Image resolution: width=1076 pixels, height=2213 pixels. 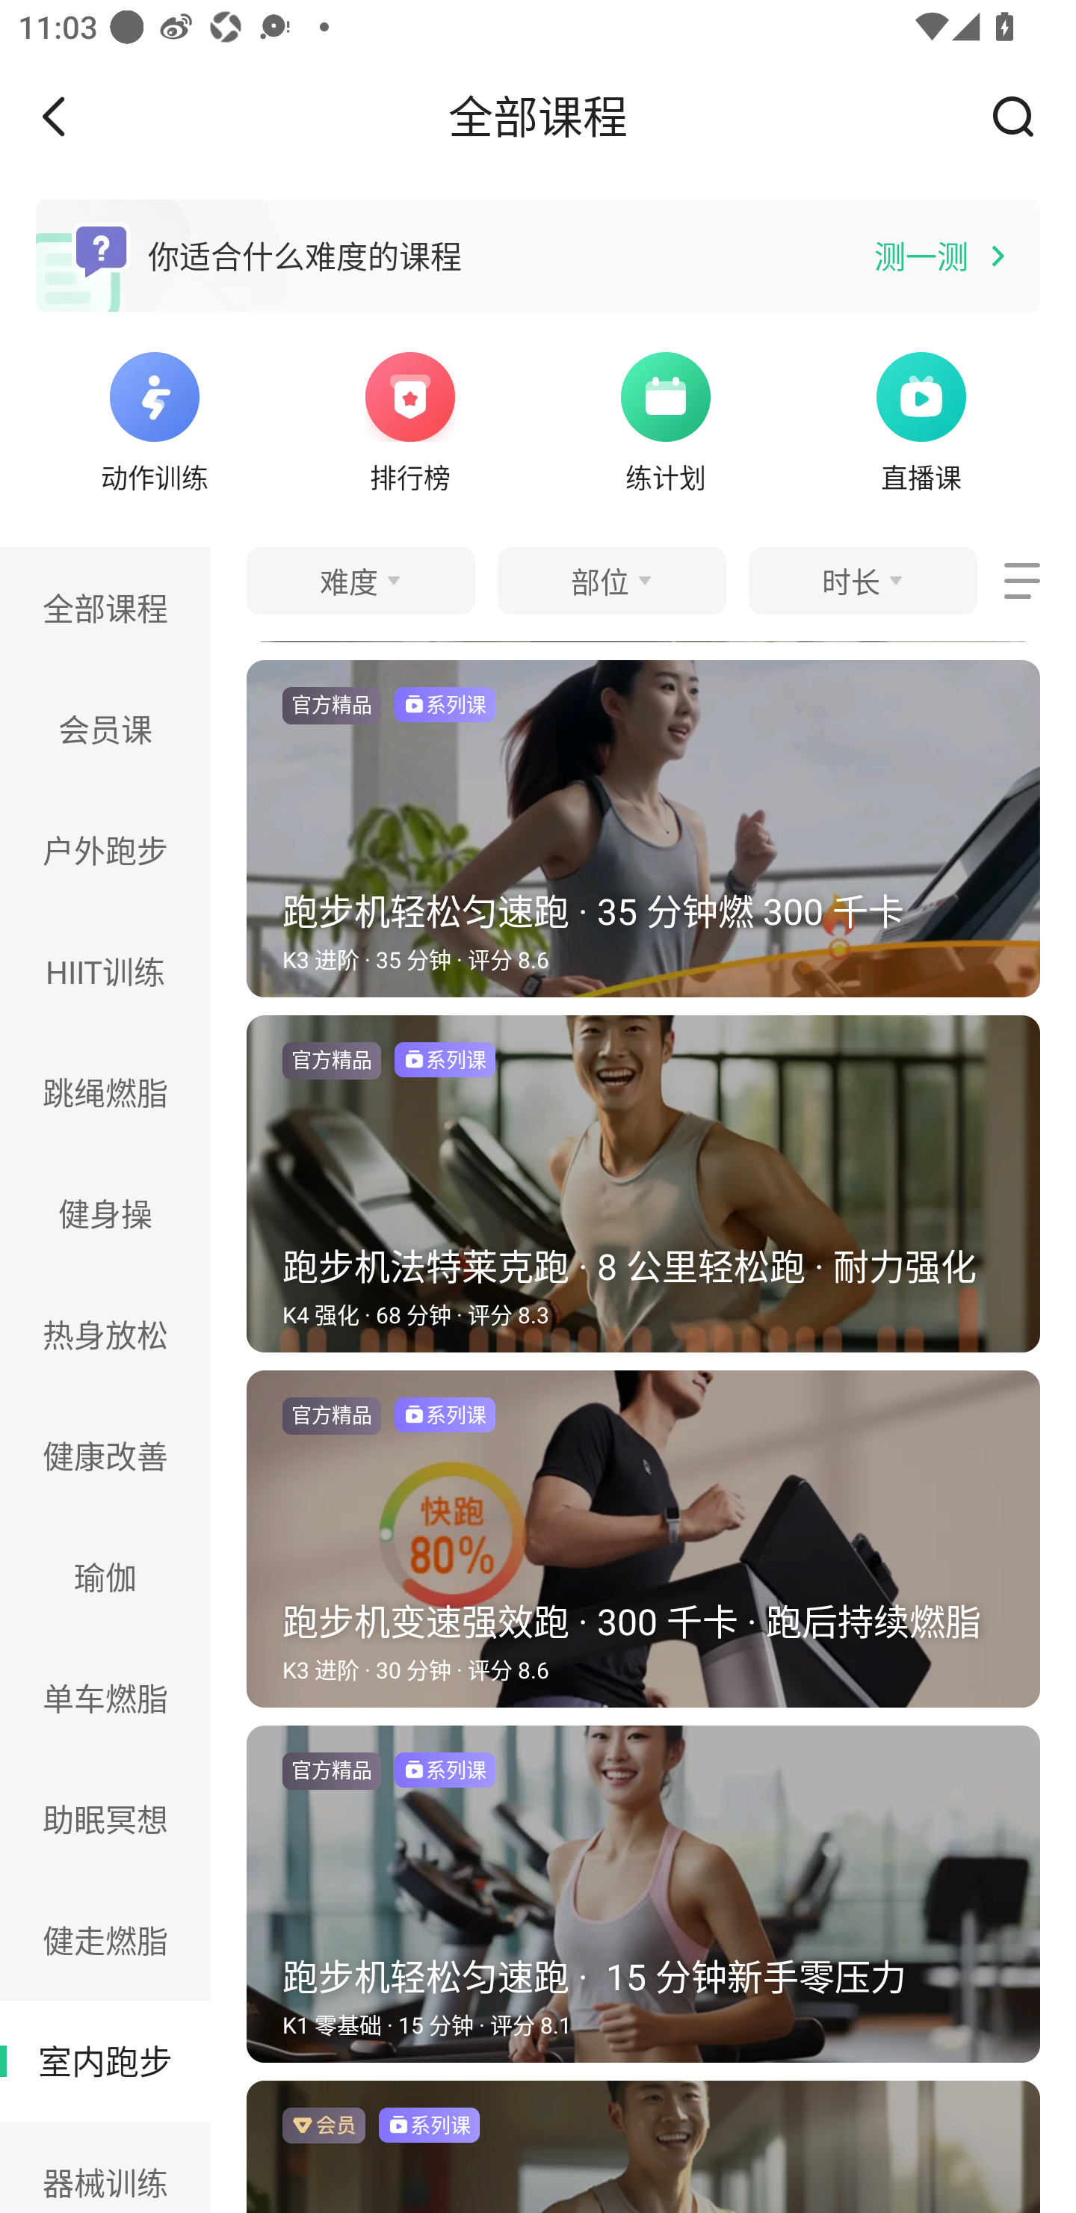 What do you see at coordinates (72, 116) in the screenshot?
I see `Left Button In Title Bar` at bounding box center [72, 116].